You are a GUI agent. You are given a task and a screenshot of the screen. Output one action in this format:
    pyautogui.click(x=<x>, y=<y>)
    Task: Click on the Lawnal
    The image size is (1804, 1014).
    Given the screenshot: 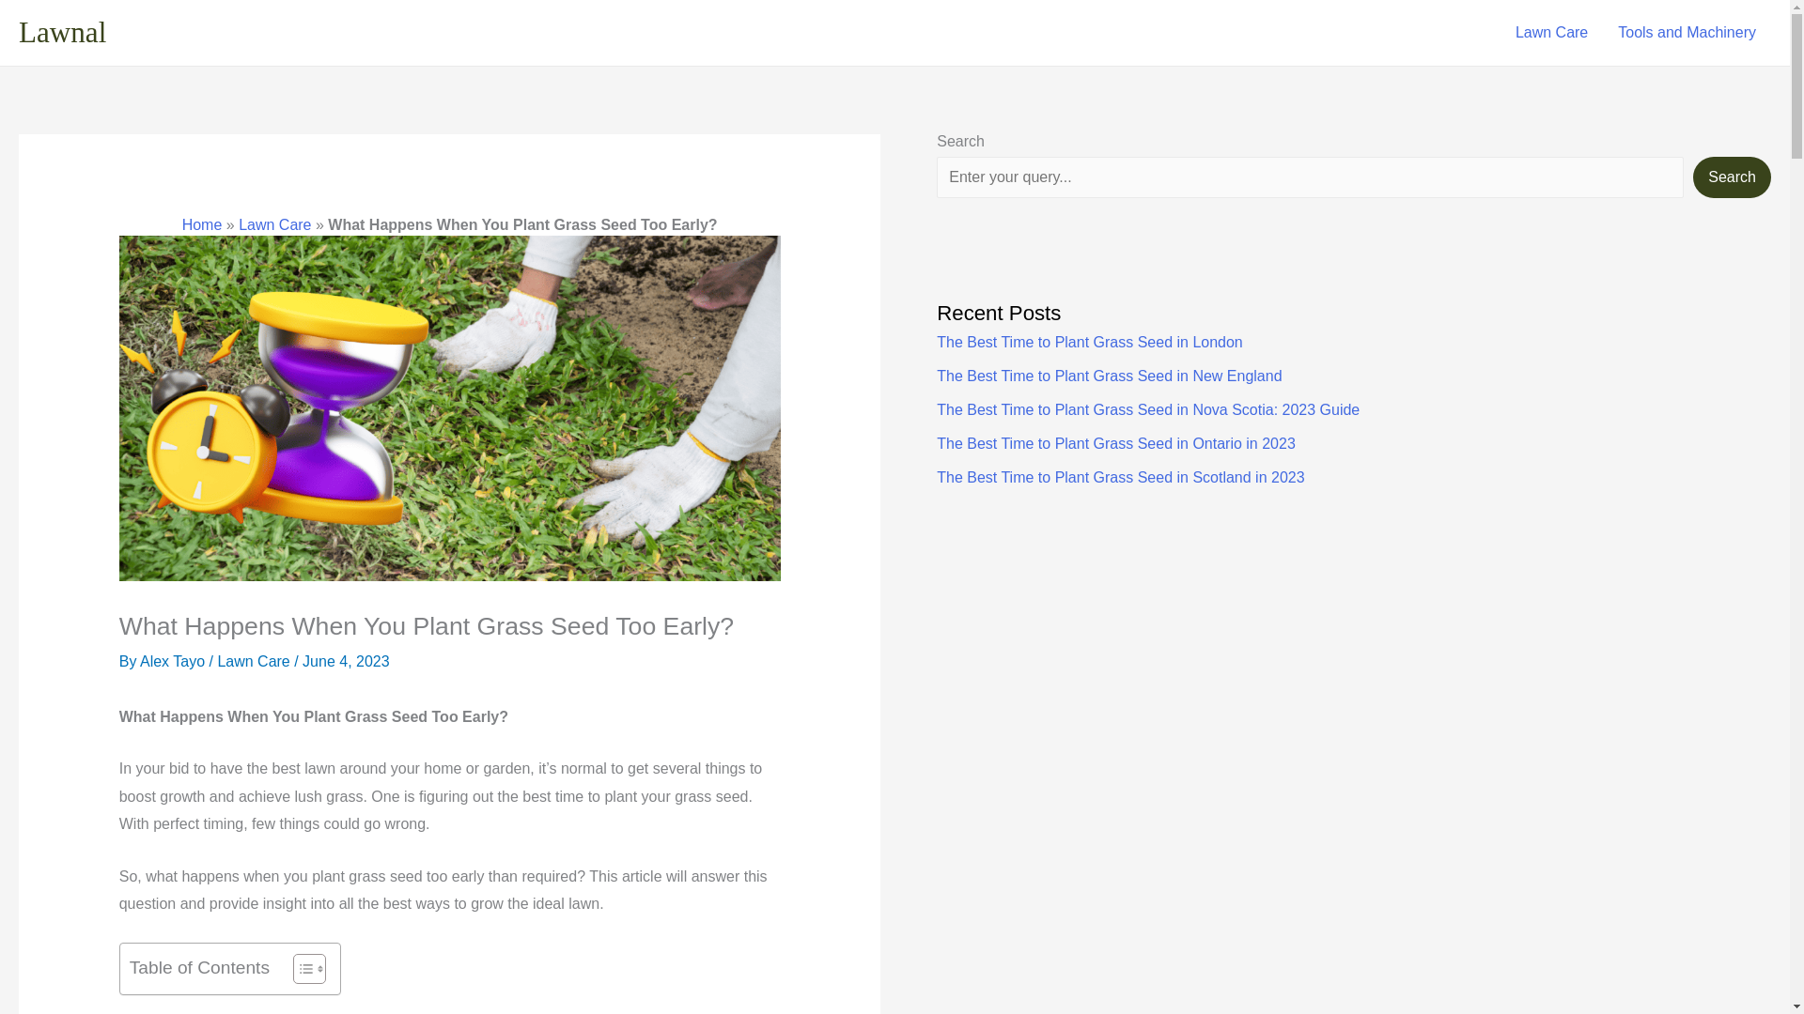 What is the action you would take?
    pyautogui.click(x=62, y=32)
    